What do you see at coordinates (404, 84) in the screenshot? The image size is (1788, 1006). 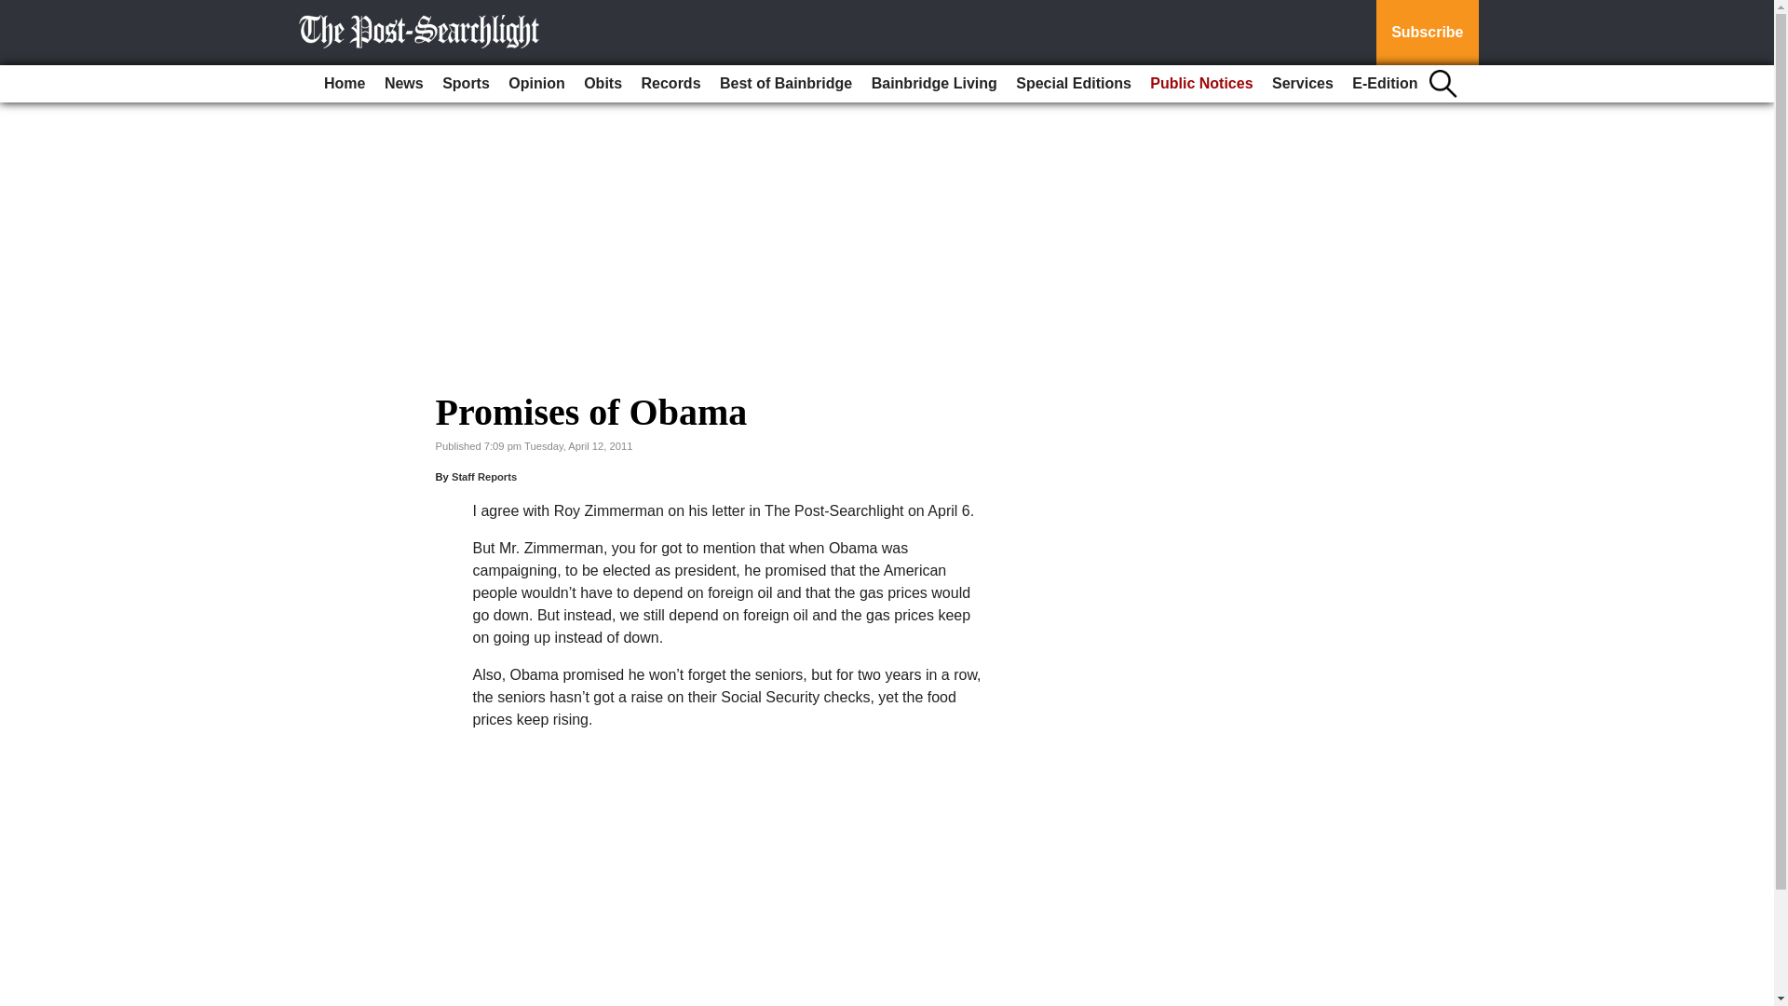 I see `News` at bounding box center [404, 84].